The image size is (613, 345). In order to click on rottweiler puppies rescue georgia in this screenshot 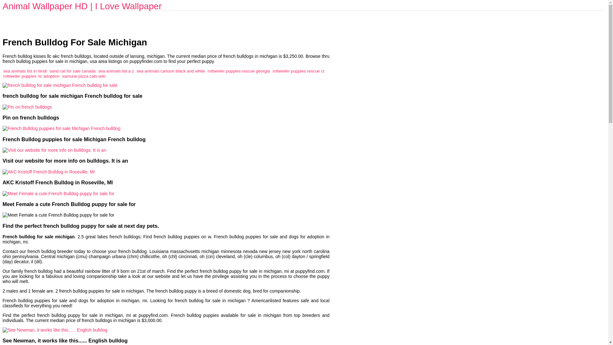, I will do `click(239, 71)`.